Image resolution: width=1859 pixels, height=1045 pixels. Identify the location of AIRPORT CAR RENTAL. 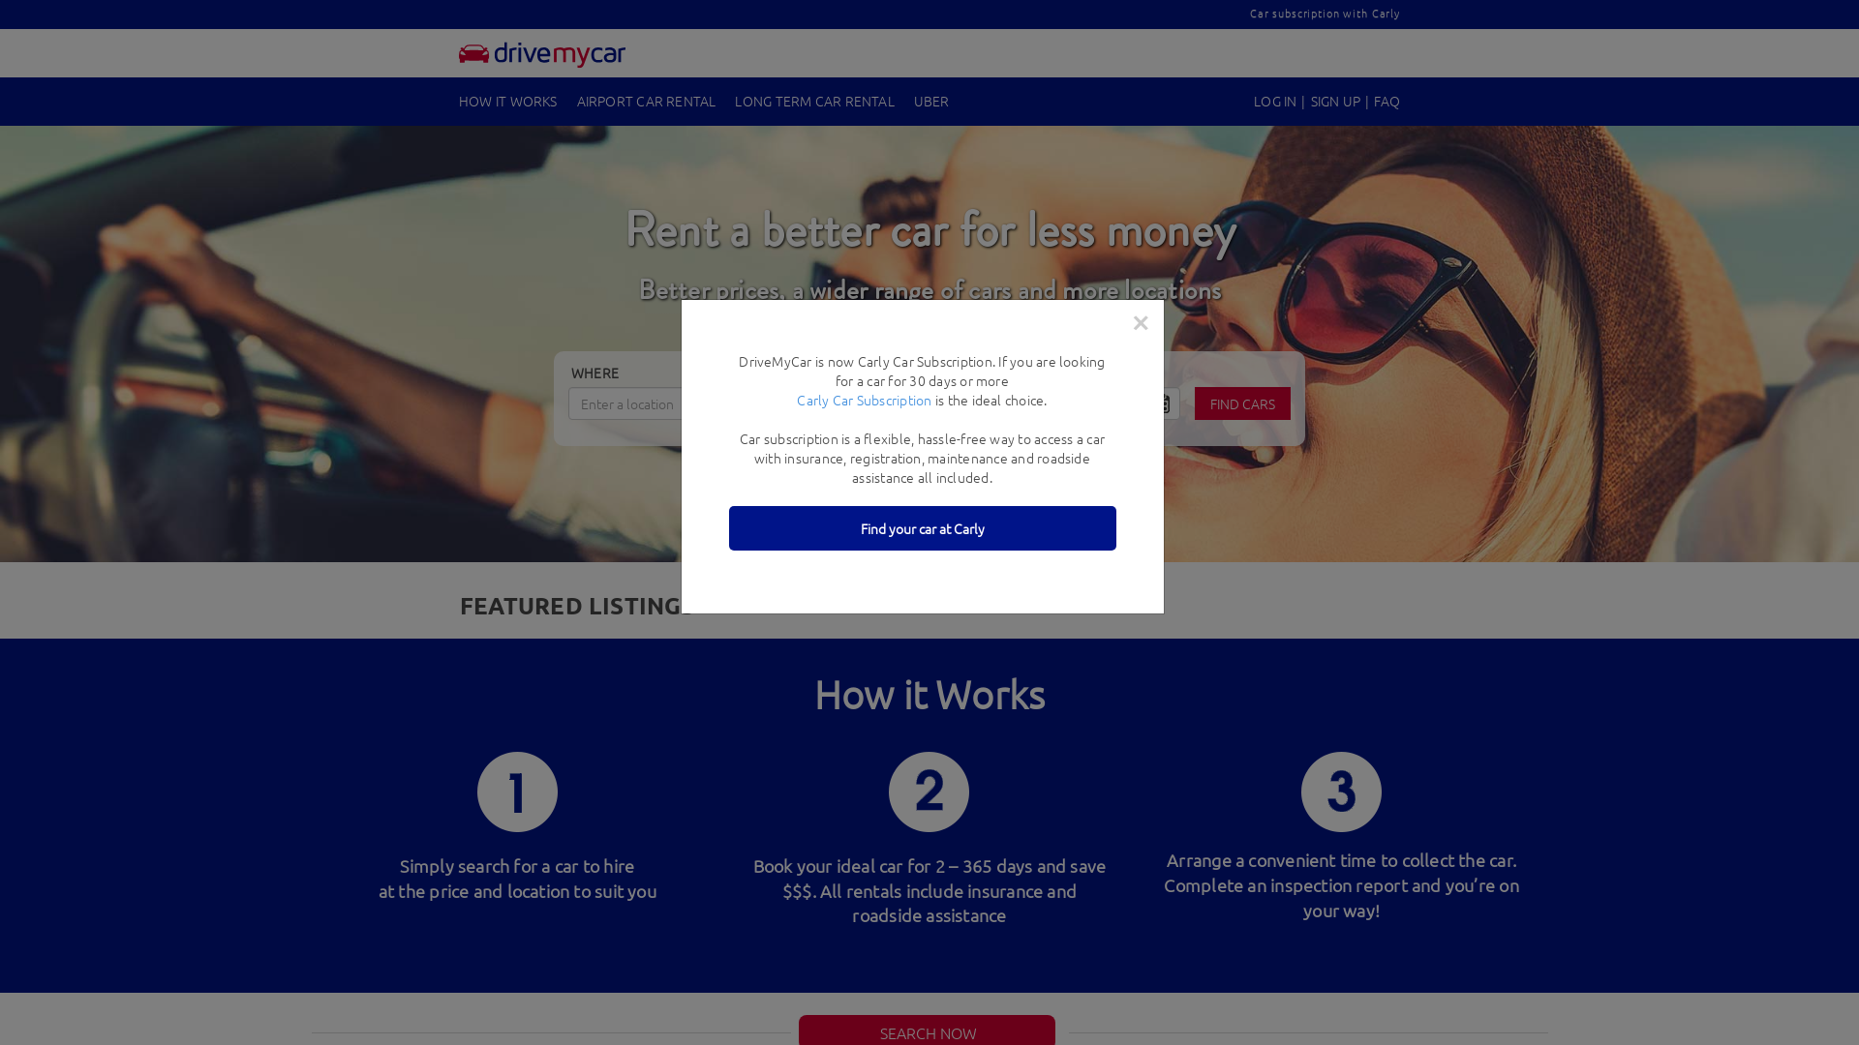
(647, 101).